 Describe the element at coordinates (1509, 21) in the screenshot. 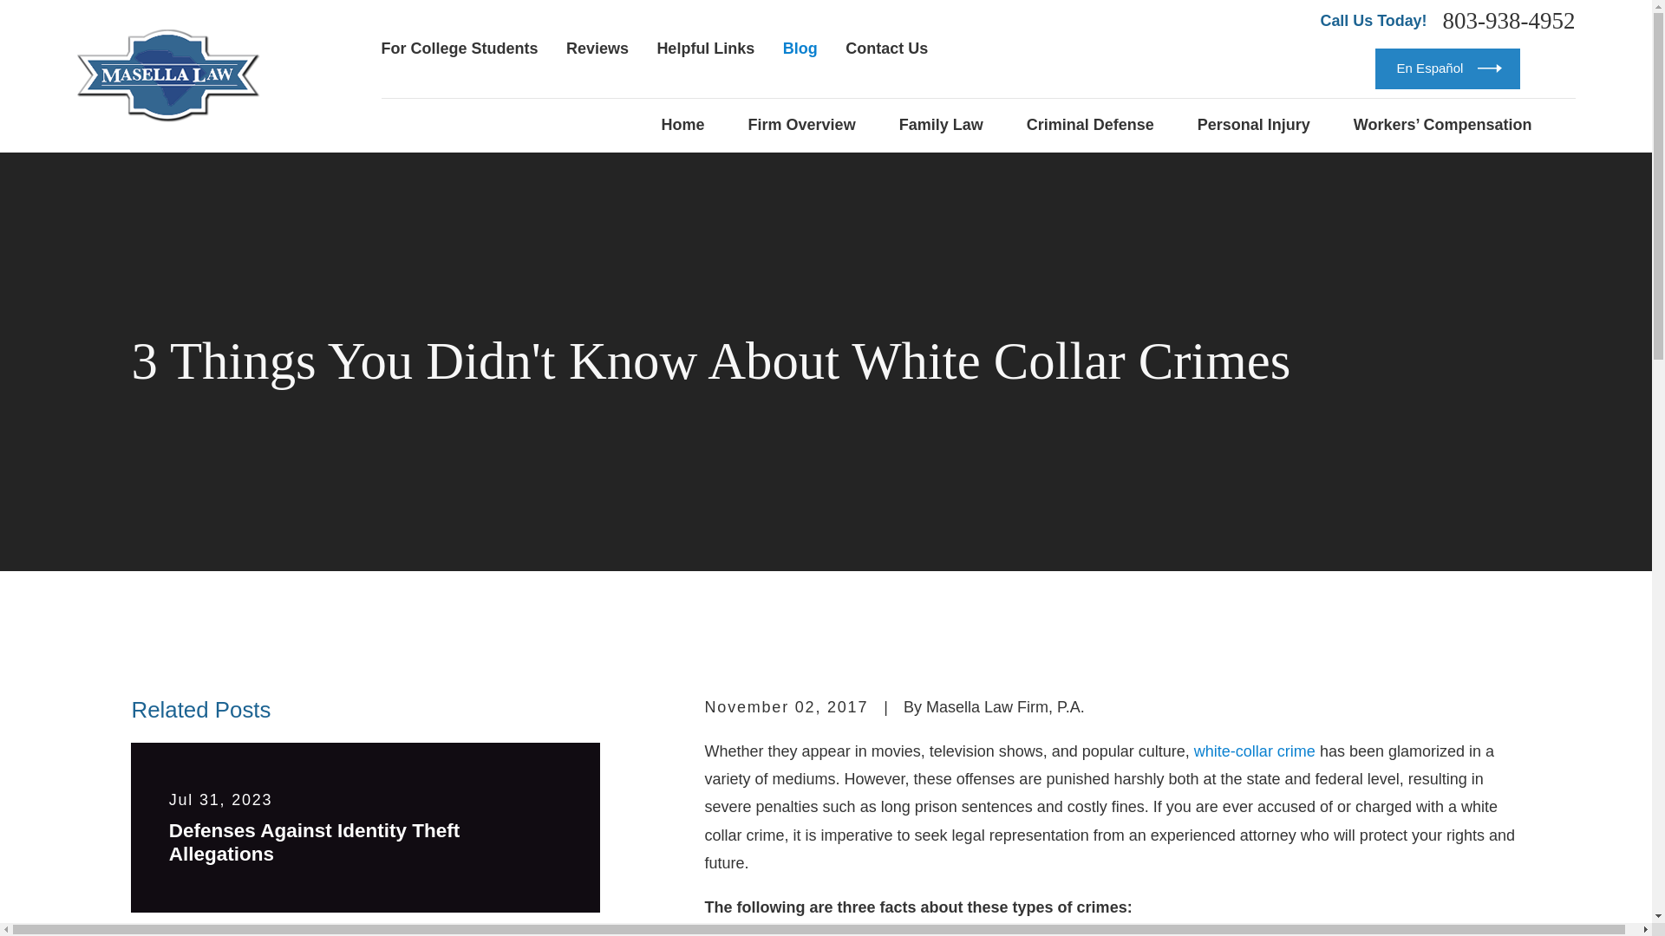

I see `803-938-4952` at that location.